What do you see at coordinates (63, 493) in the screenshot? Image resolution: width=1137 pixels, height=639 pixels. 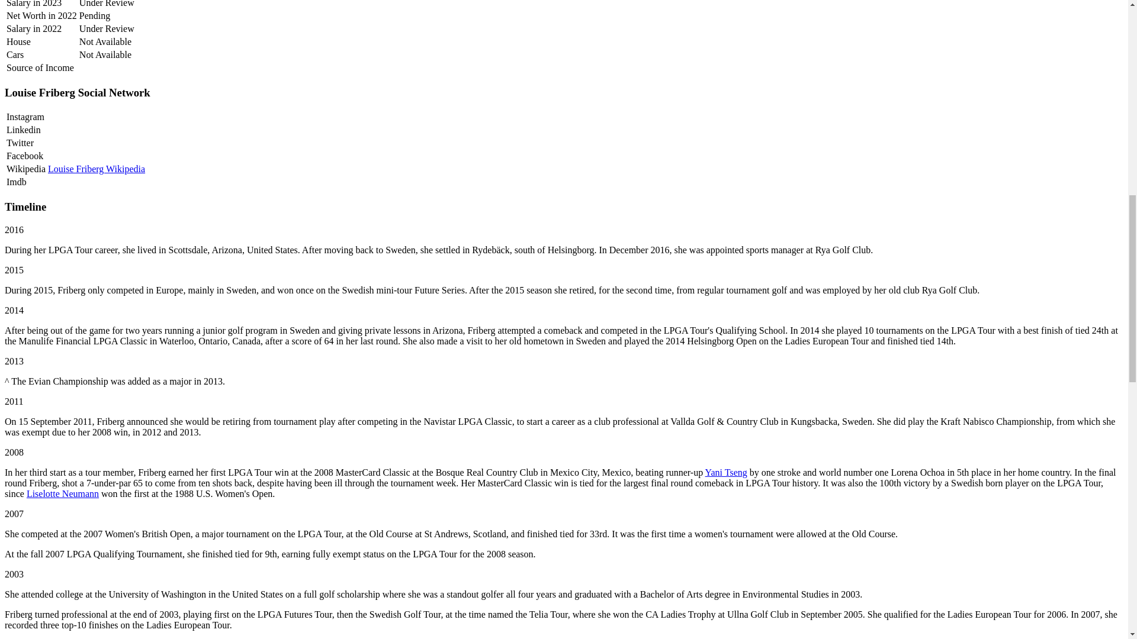 I see `Liselotte Neumann` at bounding box center [63, 493].